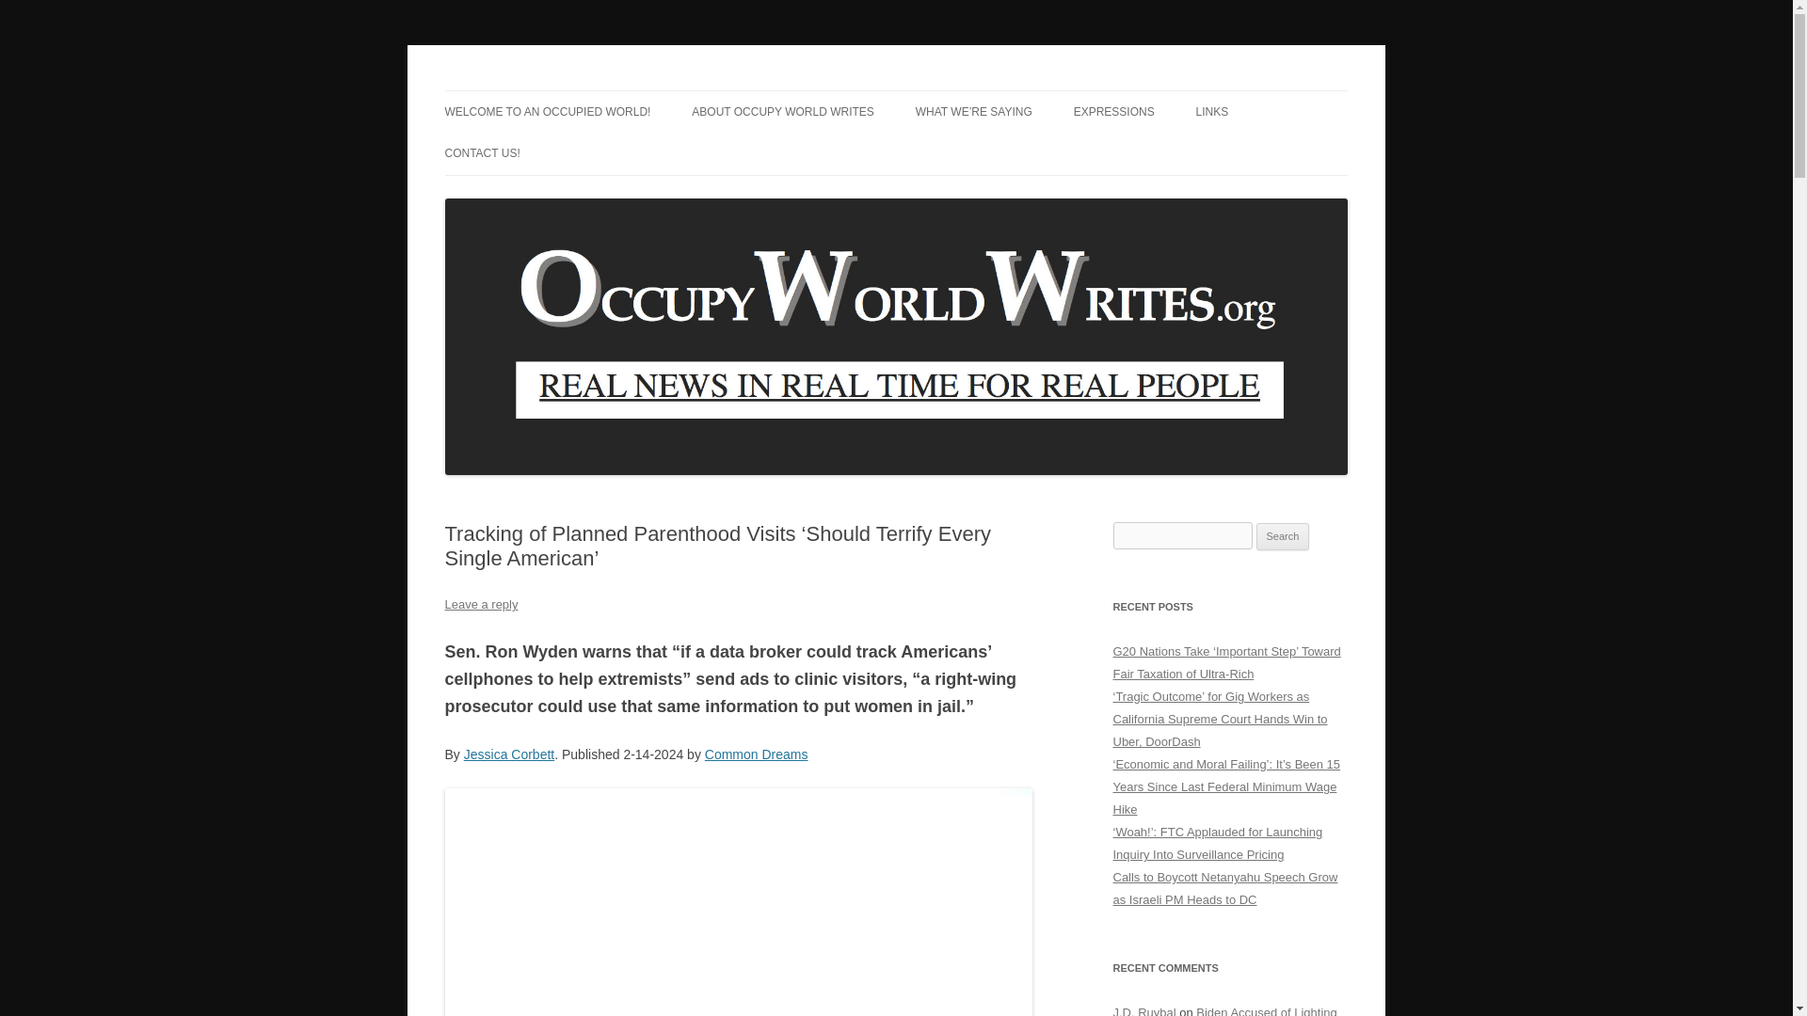  Describe the element at coordinates (480, 604) in the screenshot. I see `Leave a reply` at that location.